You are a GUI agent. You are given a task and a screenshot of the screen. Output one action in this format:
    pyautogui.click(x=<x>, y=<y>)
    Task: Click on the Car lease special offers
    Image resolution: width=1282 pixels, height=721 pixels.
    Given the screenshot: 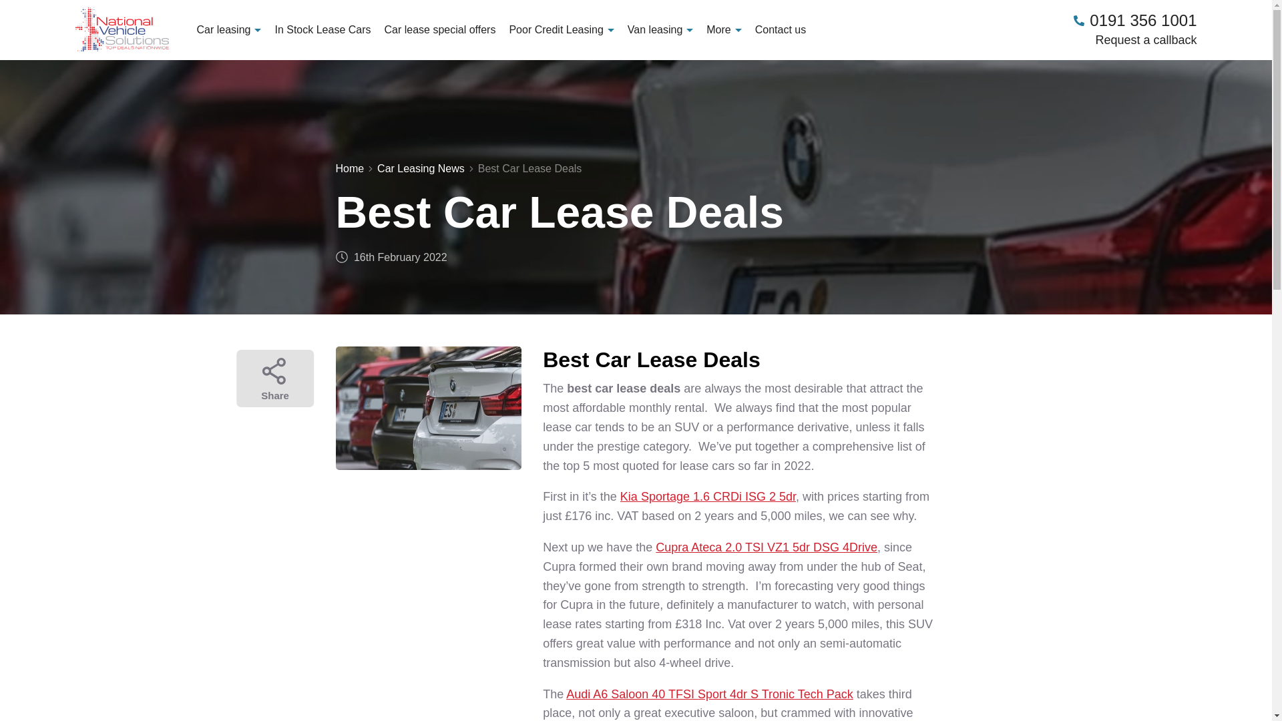 What is the action you would take?
    pyautogui.click(x=440, y=29)
    